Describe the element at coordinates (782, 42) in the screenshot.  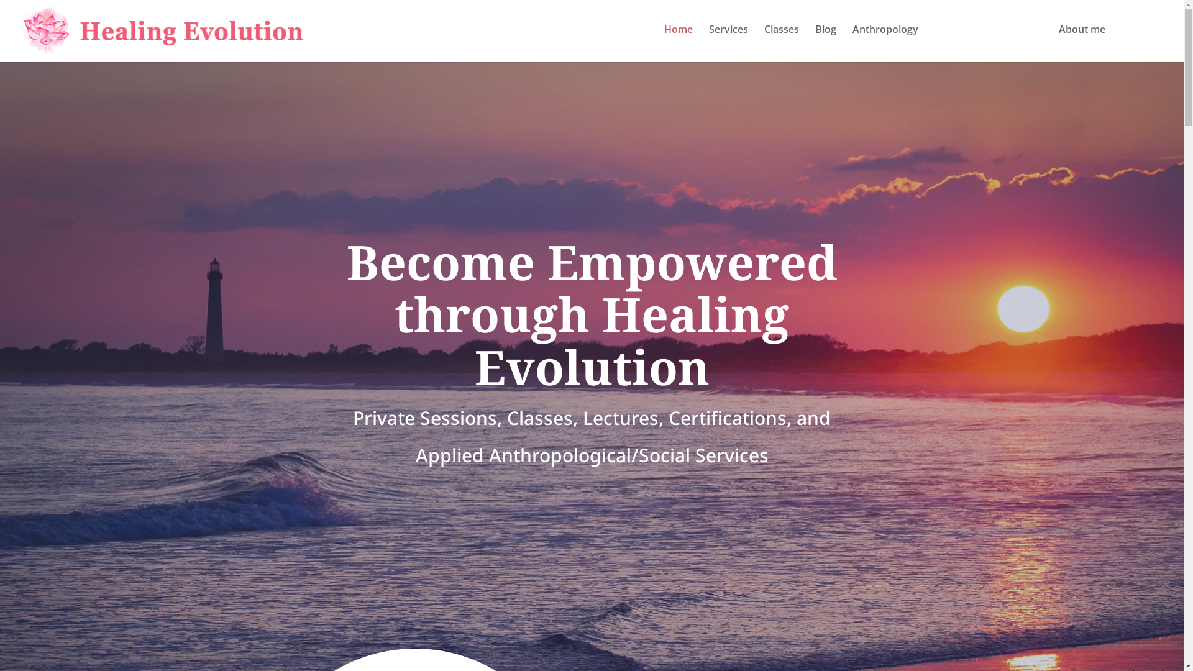
I see `Classes` at that location.